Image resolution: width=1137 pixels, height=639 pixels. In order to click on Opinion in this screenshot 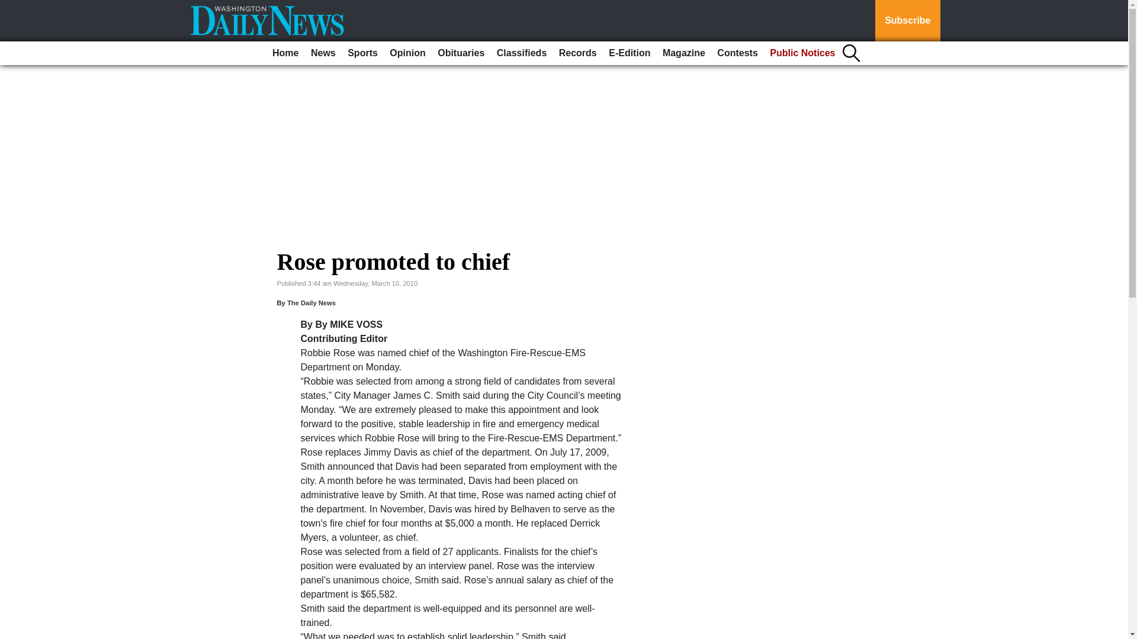, I will do `click(407, 53)`.